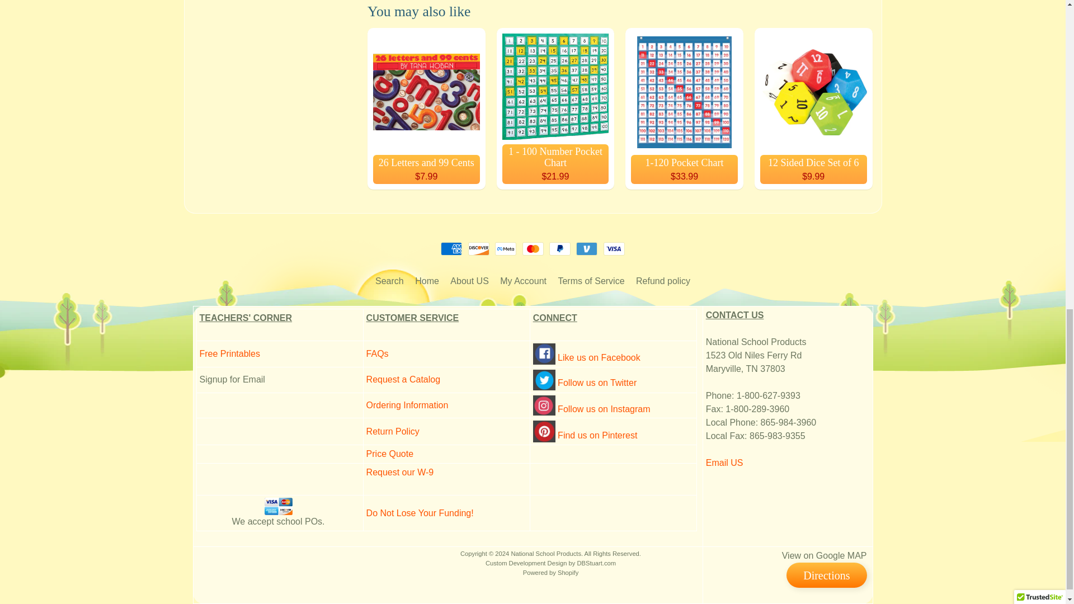 The width and height of the screenshot is (1074, 604). Describe the element at coordinates (377, 353) in the screenshot. I see `Frequency Asked Questions` at that location.